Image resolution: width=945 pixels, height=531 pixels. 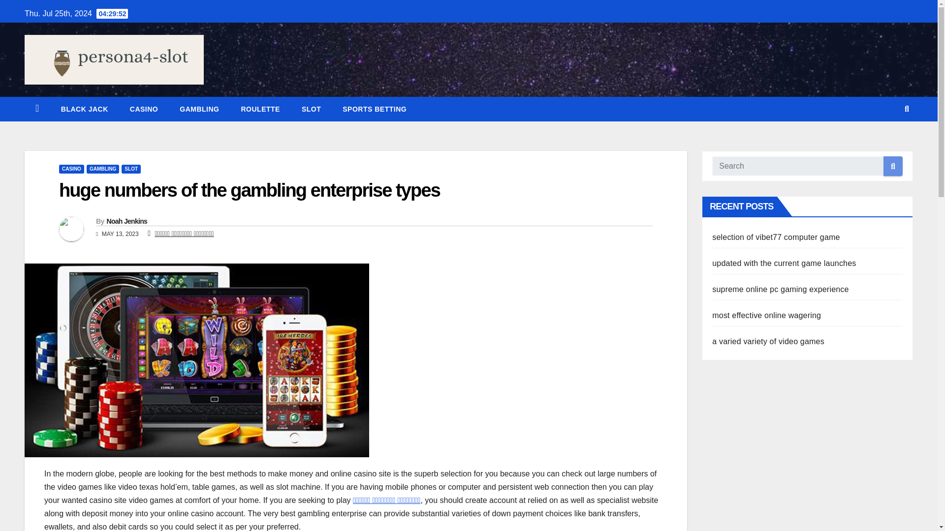 I want to click on BLACK JACK, so click(x=84, y=109).